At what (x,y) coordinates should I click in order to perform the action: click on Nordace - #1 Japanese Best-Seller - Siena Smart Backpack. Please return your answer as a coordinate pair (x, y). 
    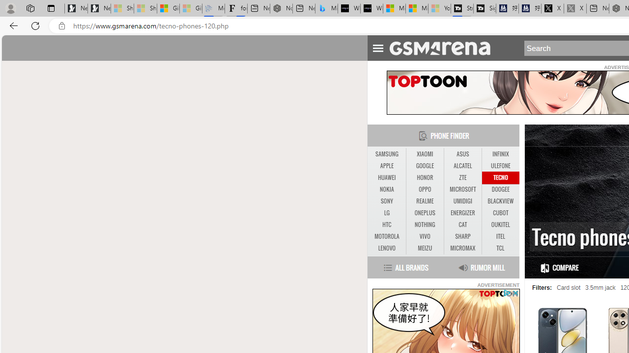
    Looking at the image, I should click on (281, 9).